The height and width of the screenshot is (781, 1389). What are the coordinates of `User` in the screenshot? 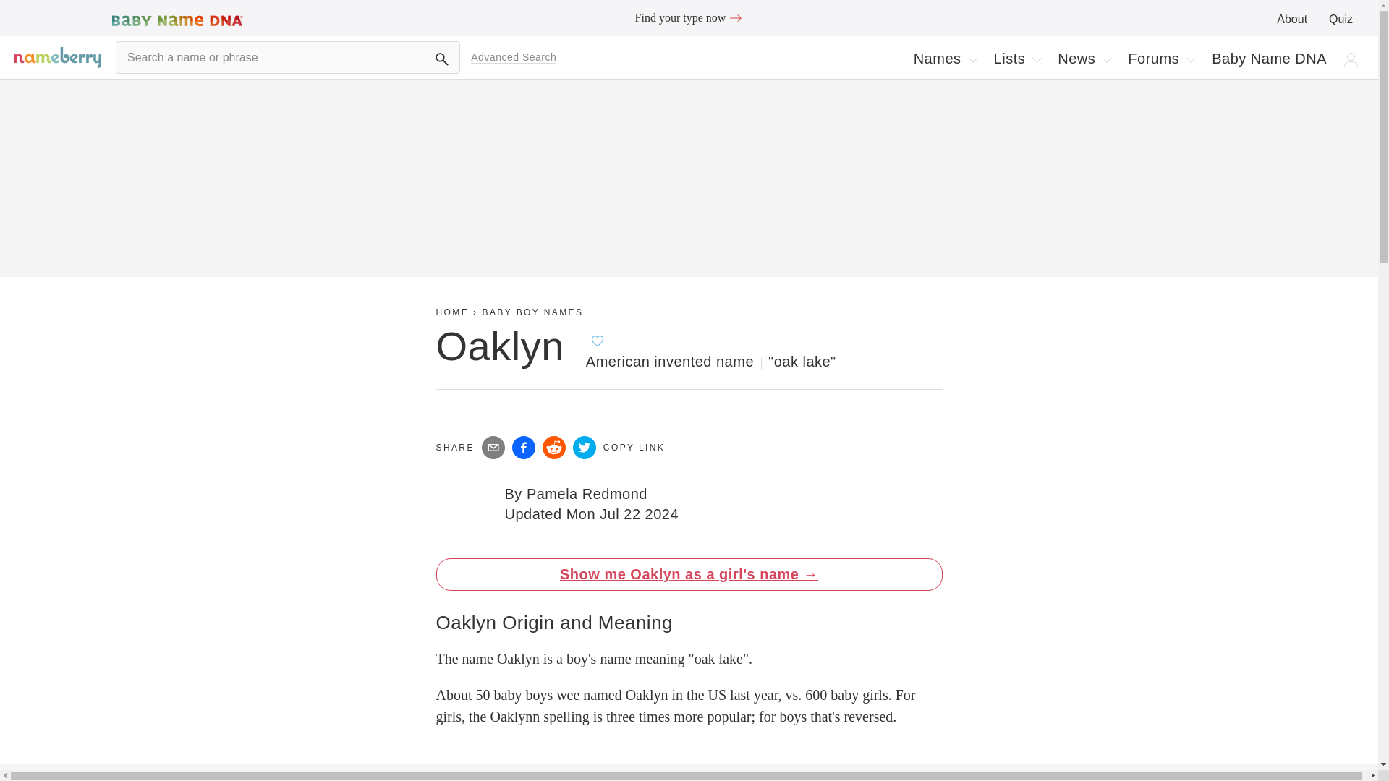 It's located at (735, 17).